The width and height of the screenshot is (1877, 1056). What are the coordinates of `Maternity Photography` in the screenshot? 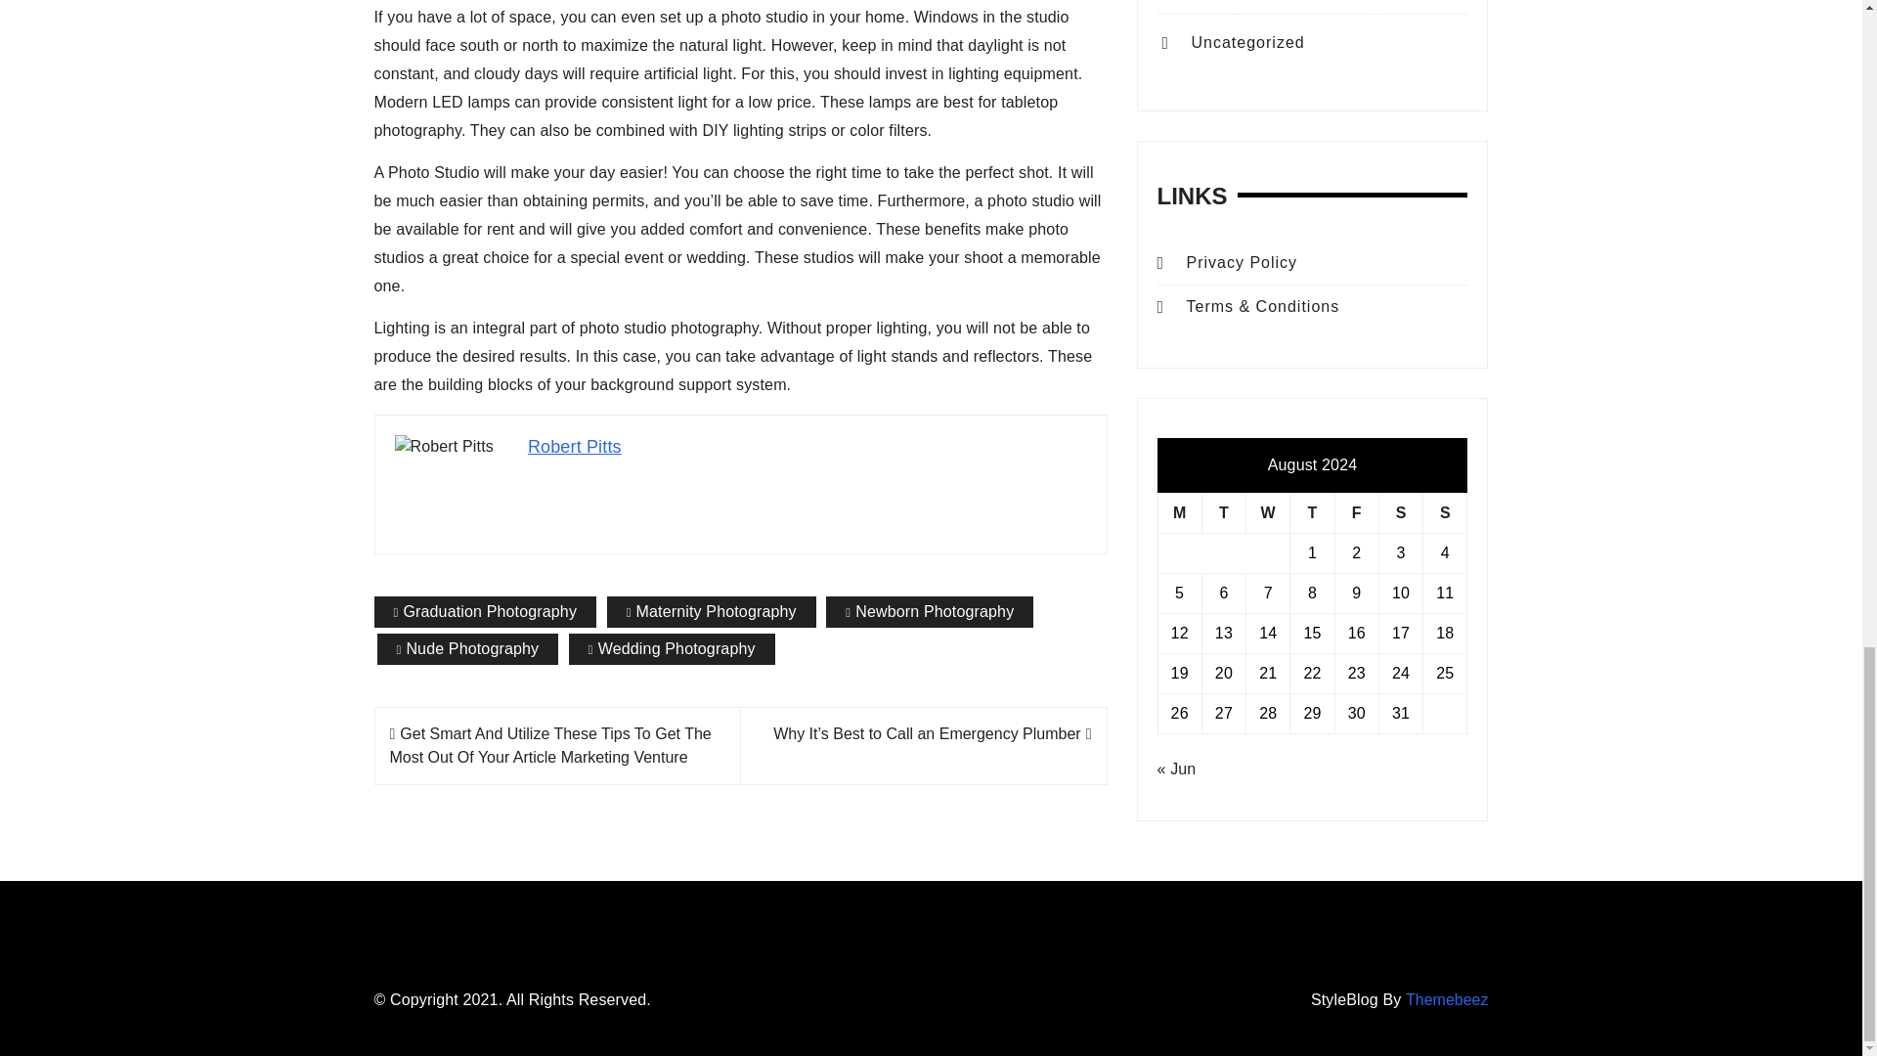 It's located at (712, 612).